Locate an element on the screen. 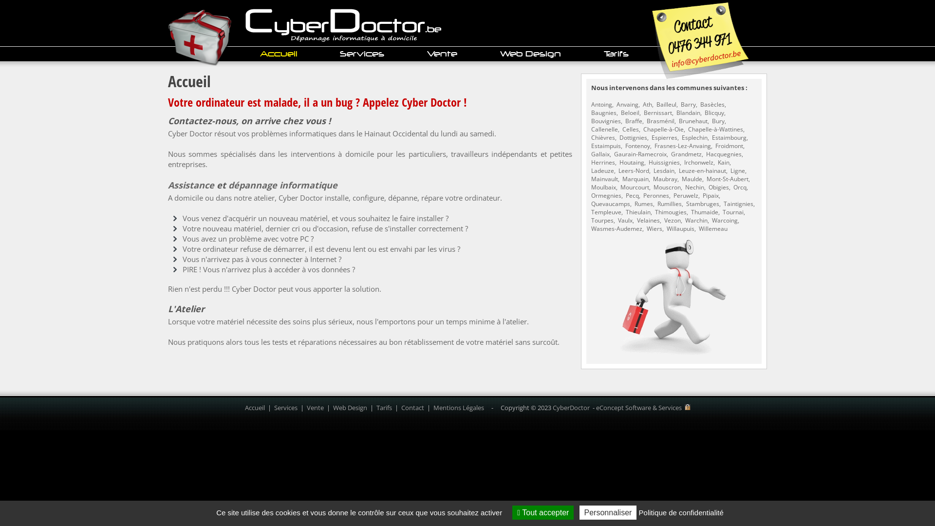  Bernissart is located at coordinates (658, 113).